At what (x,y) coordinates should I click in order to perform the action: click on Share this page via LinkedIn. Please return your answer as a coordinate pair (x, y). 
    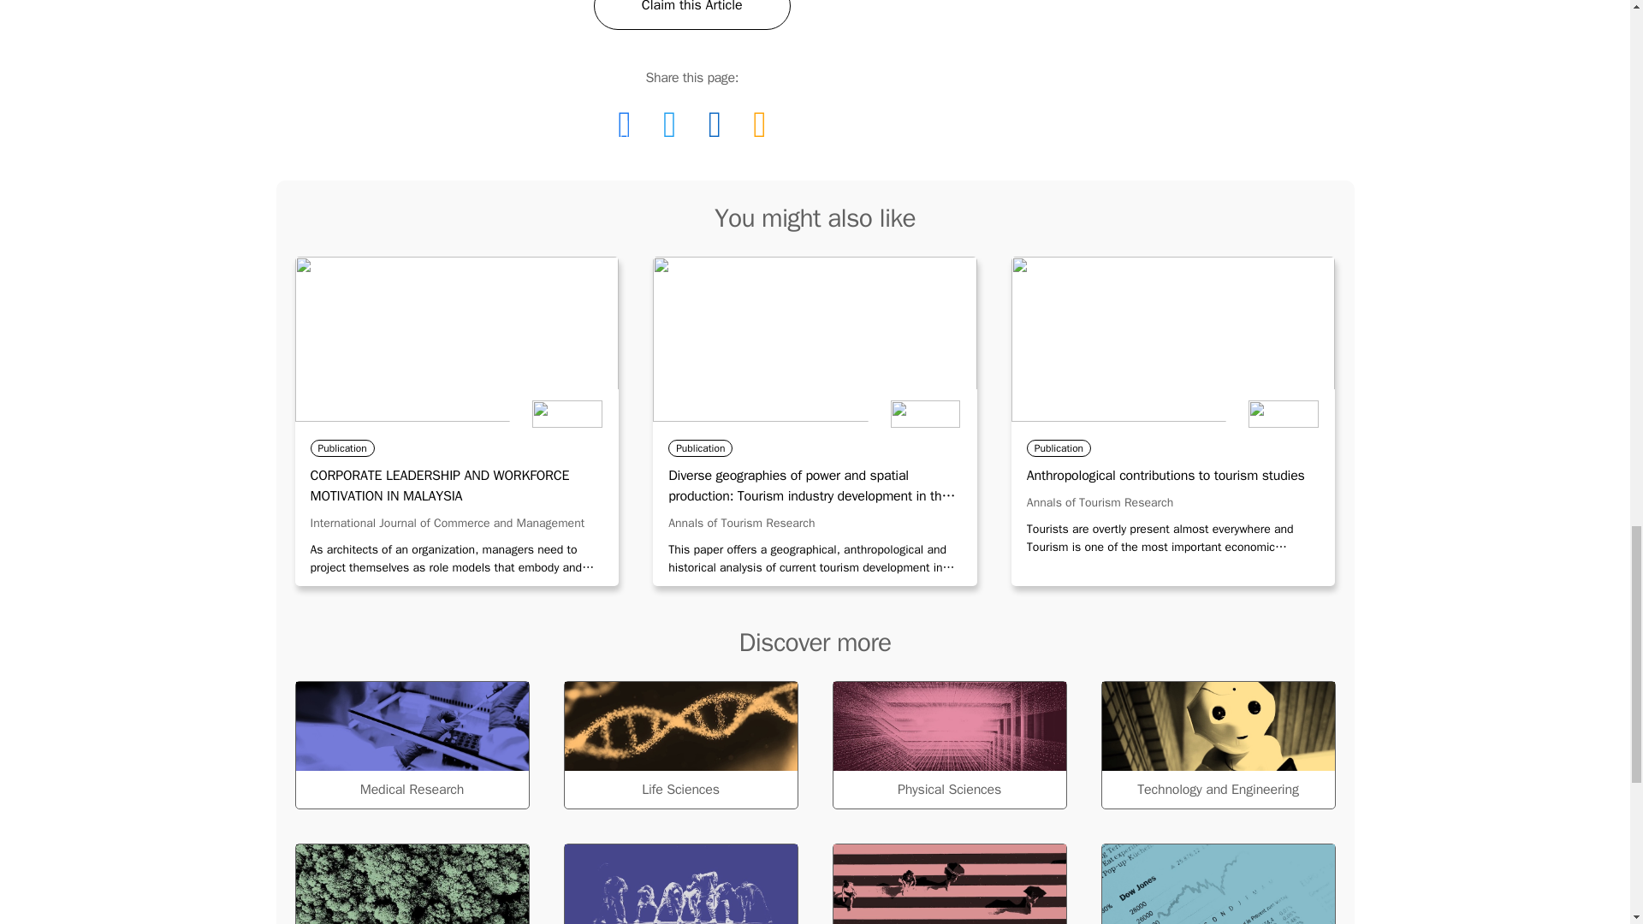
    Looking at the image, I should click on (715, 124).